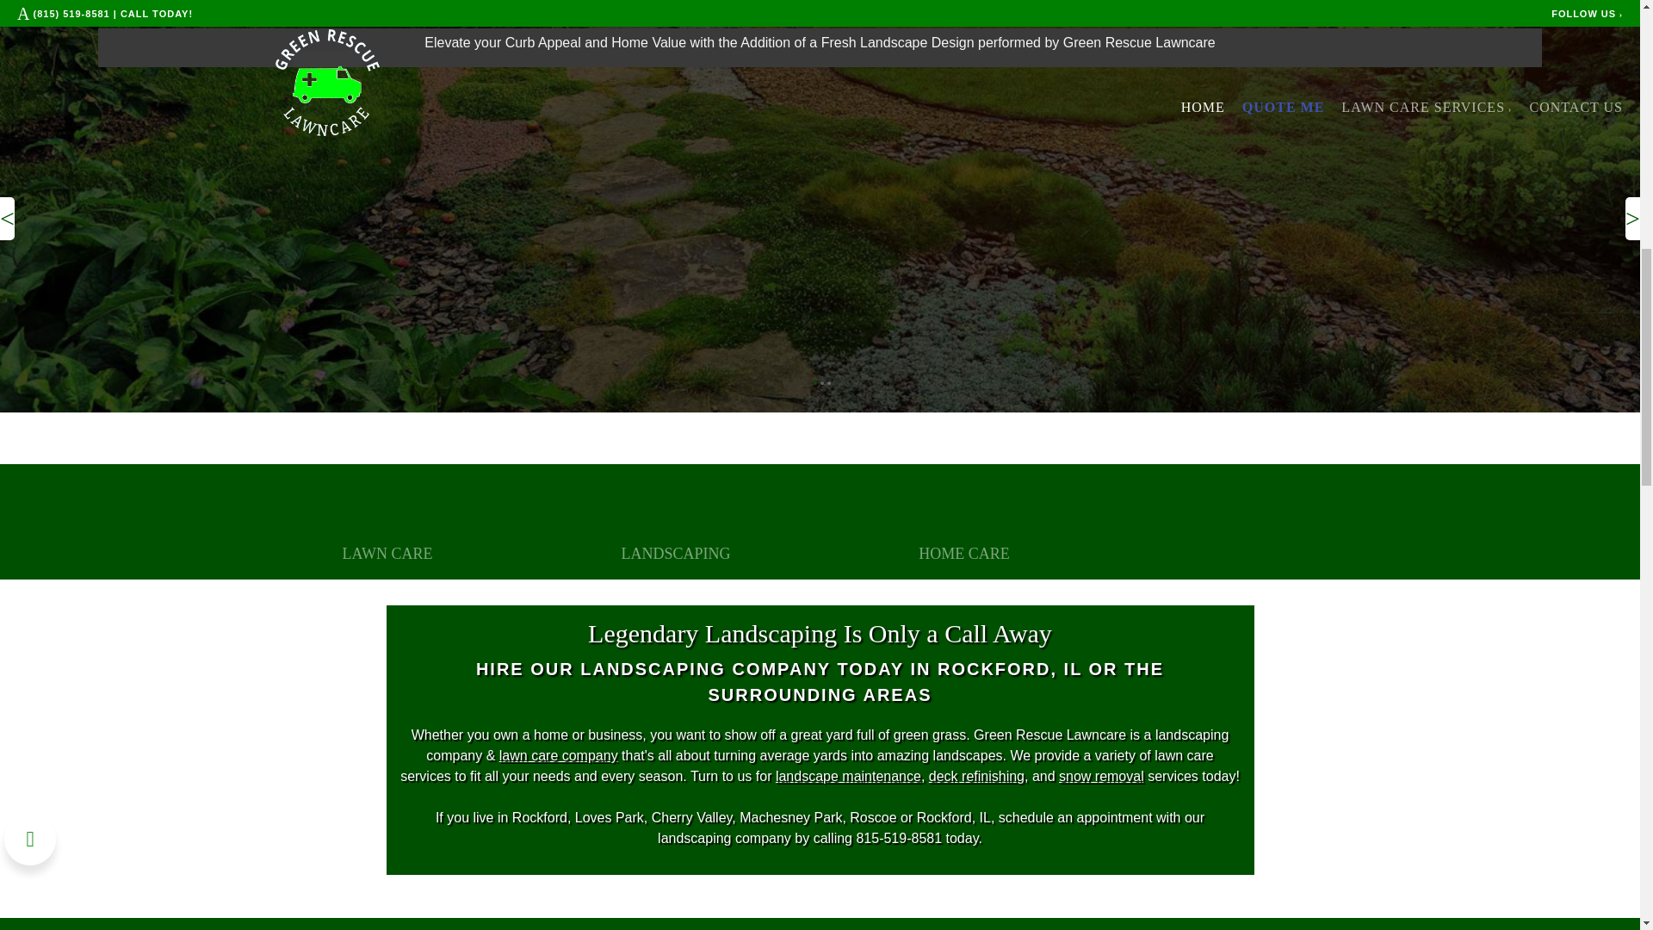  Describe the element at coordinates (1101, 777) in the screenshot. I see `snow removal` at that location.